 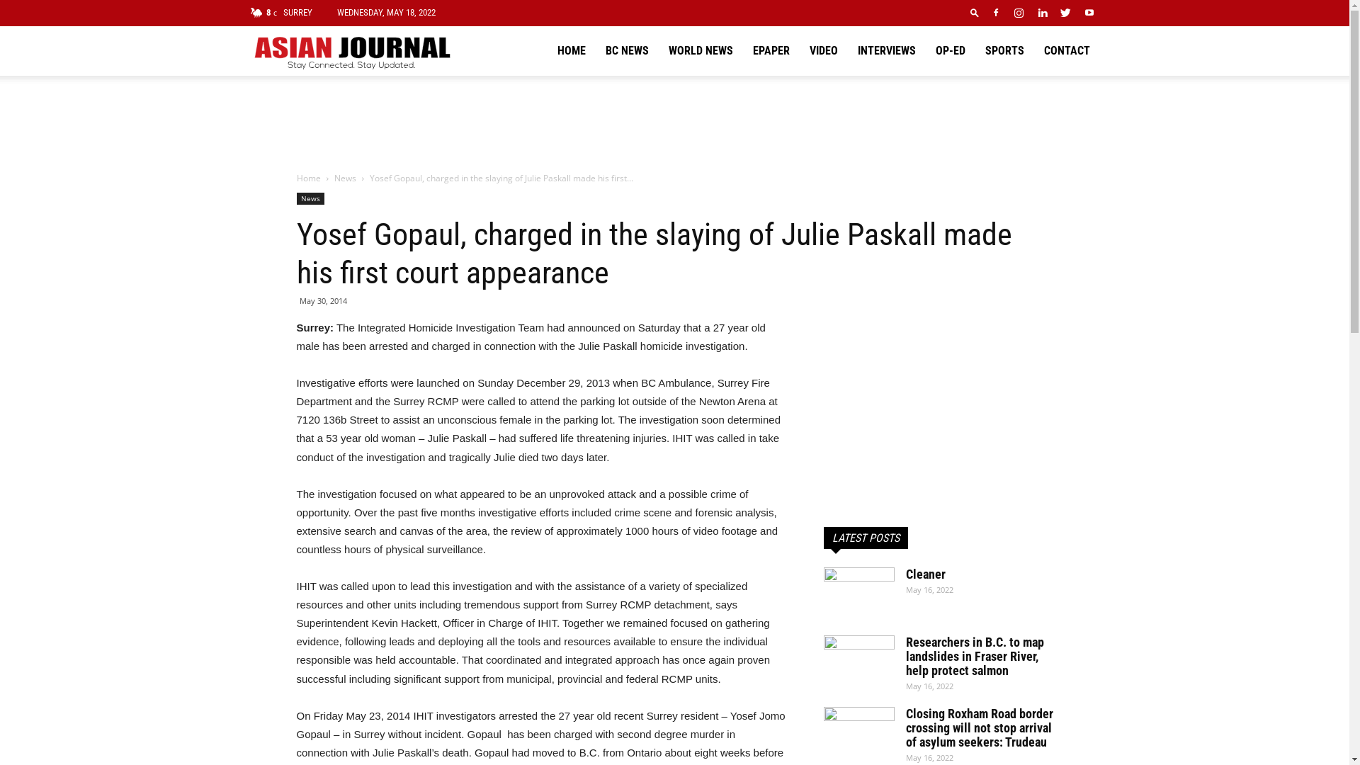 I want to click on Advertisement, so click(x=674, y=125).